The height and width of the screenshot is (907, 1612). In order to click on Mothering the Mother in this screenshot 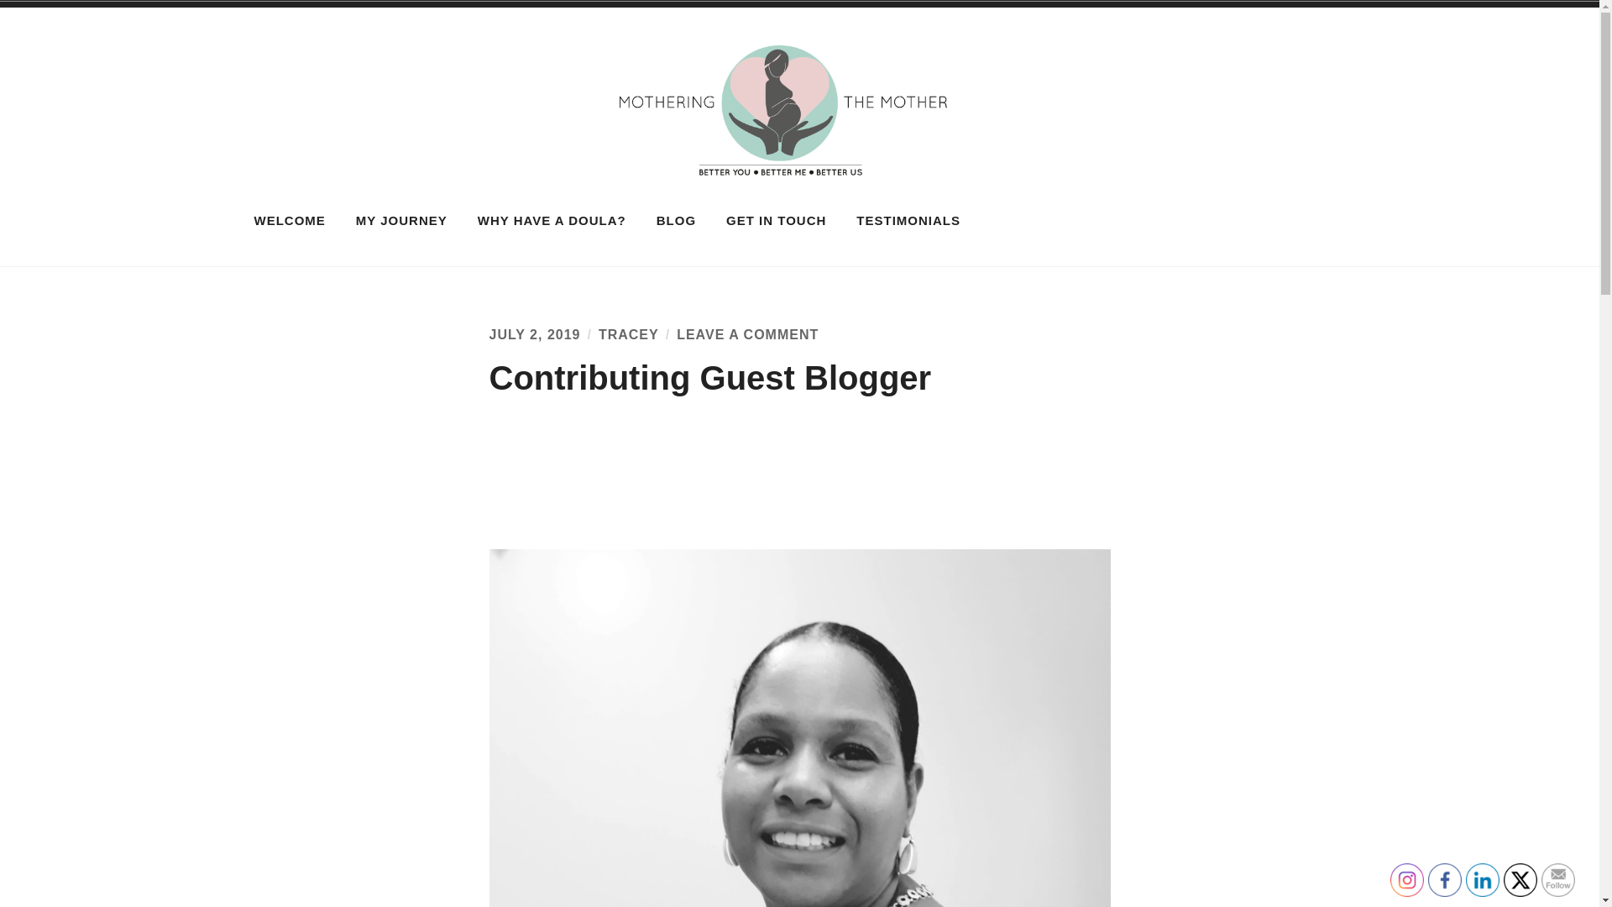, I will do `click(1406, 880)`.